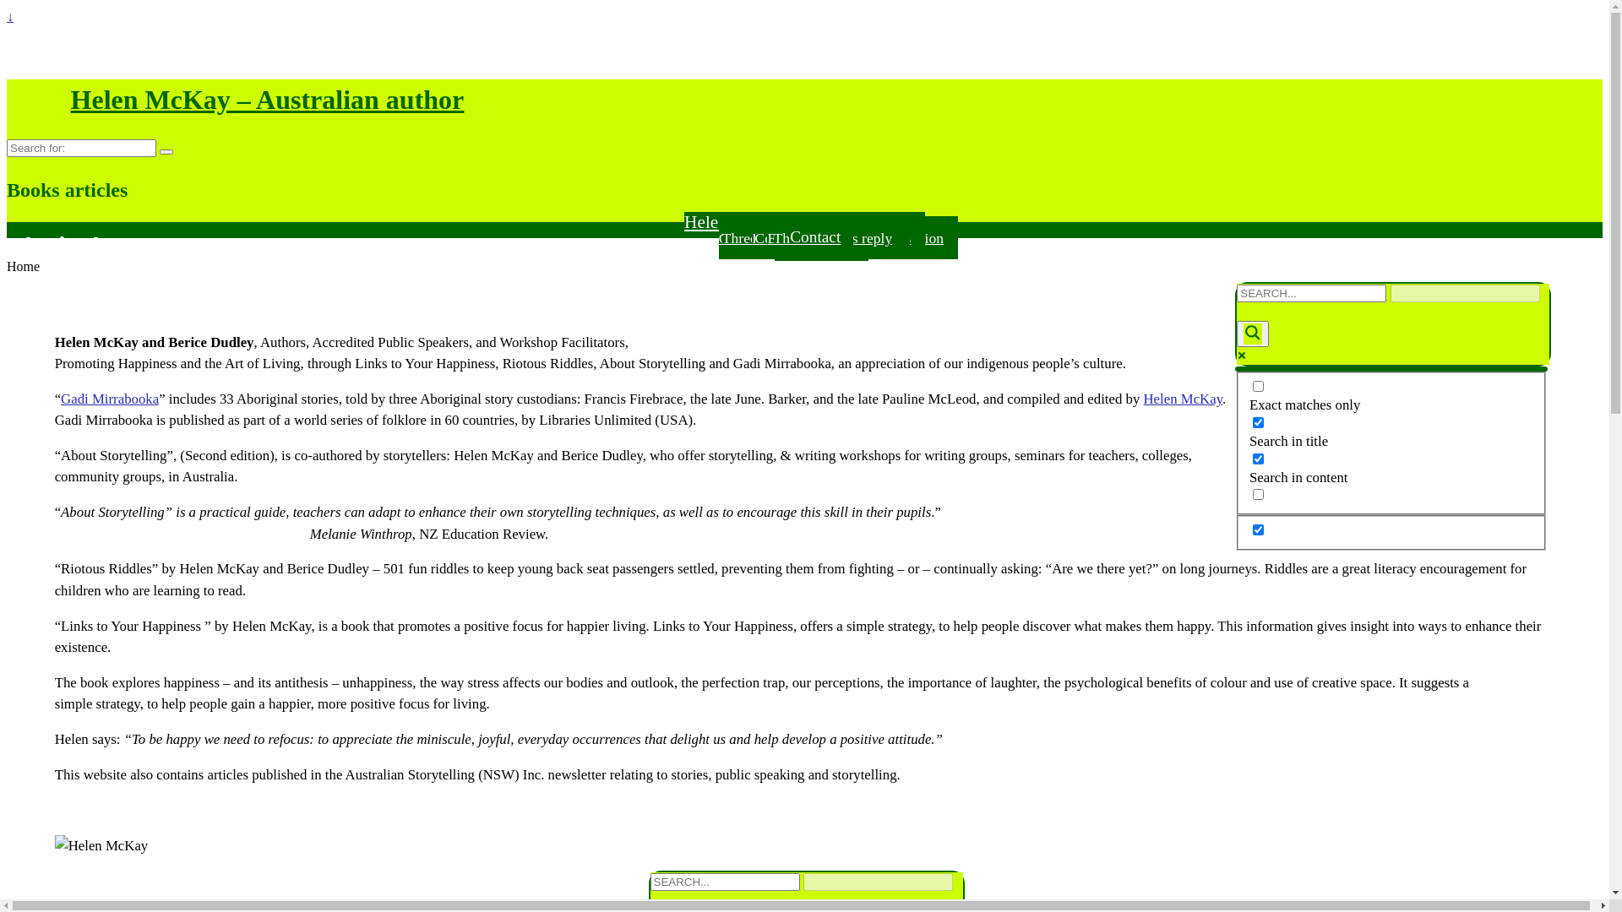 The height and width of the screenshot is (912, 1622). What do you see at coordinates (821, 237) in the screenshot?
I see `Blog` at bounding box center [821, 237].